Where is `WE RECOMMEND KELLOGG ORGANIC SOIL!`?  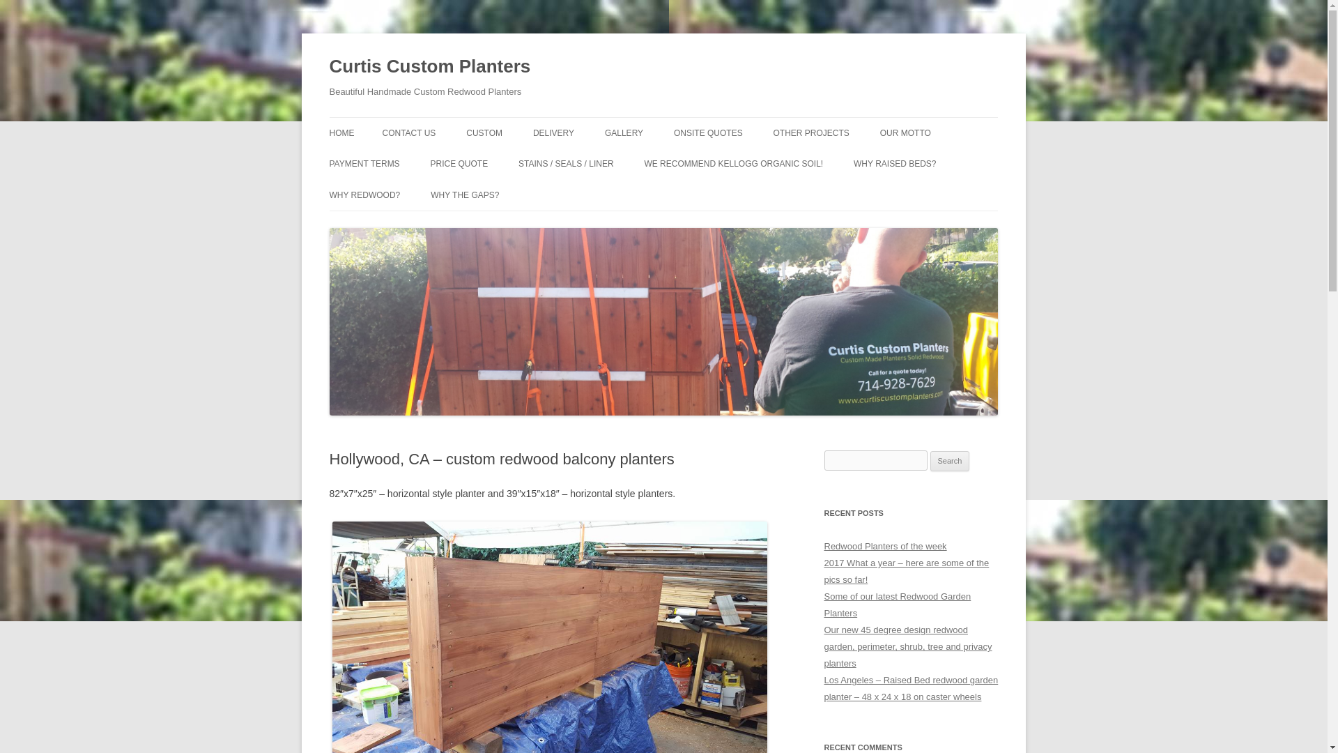 WE RECOMMEND KELLOGG ORGANIC SOIL! is located at coordinates (733, 163).